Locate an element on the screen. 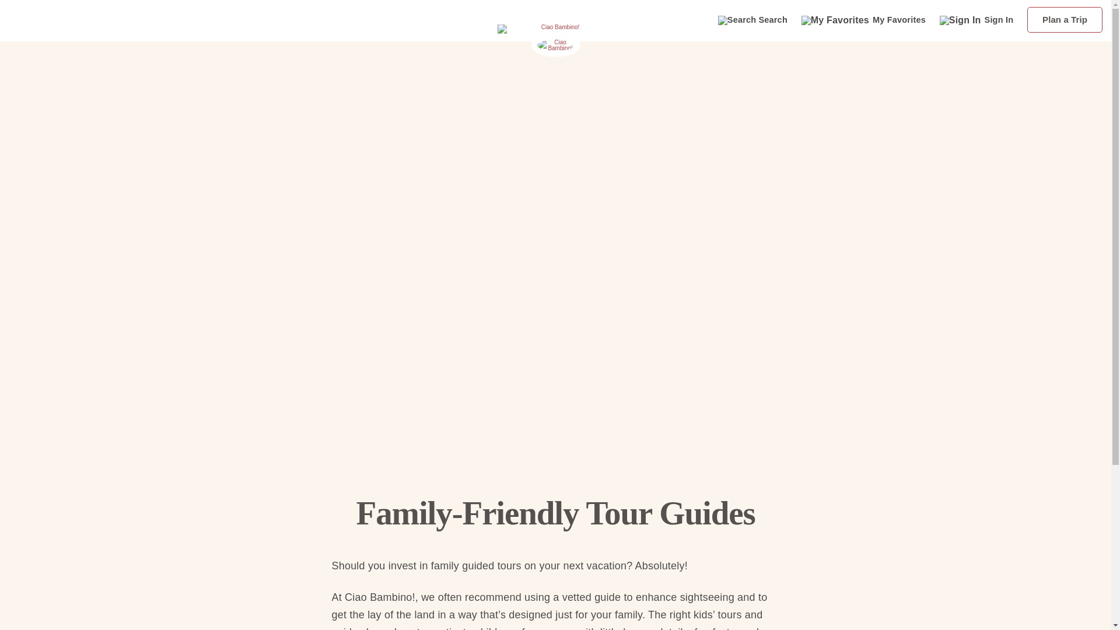 Image resolution: width=1120 pixels, height=630 pixels. Sign In is located at coordinates (978, 19).